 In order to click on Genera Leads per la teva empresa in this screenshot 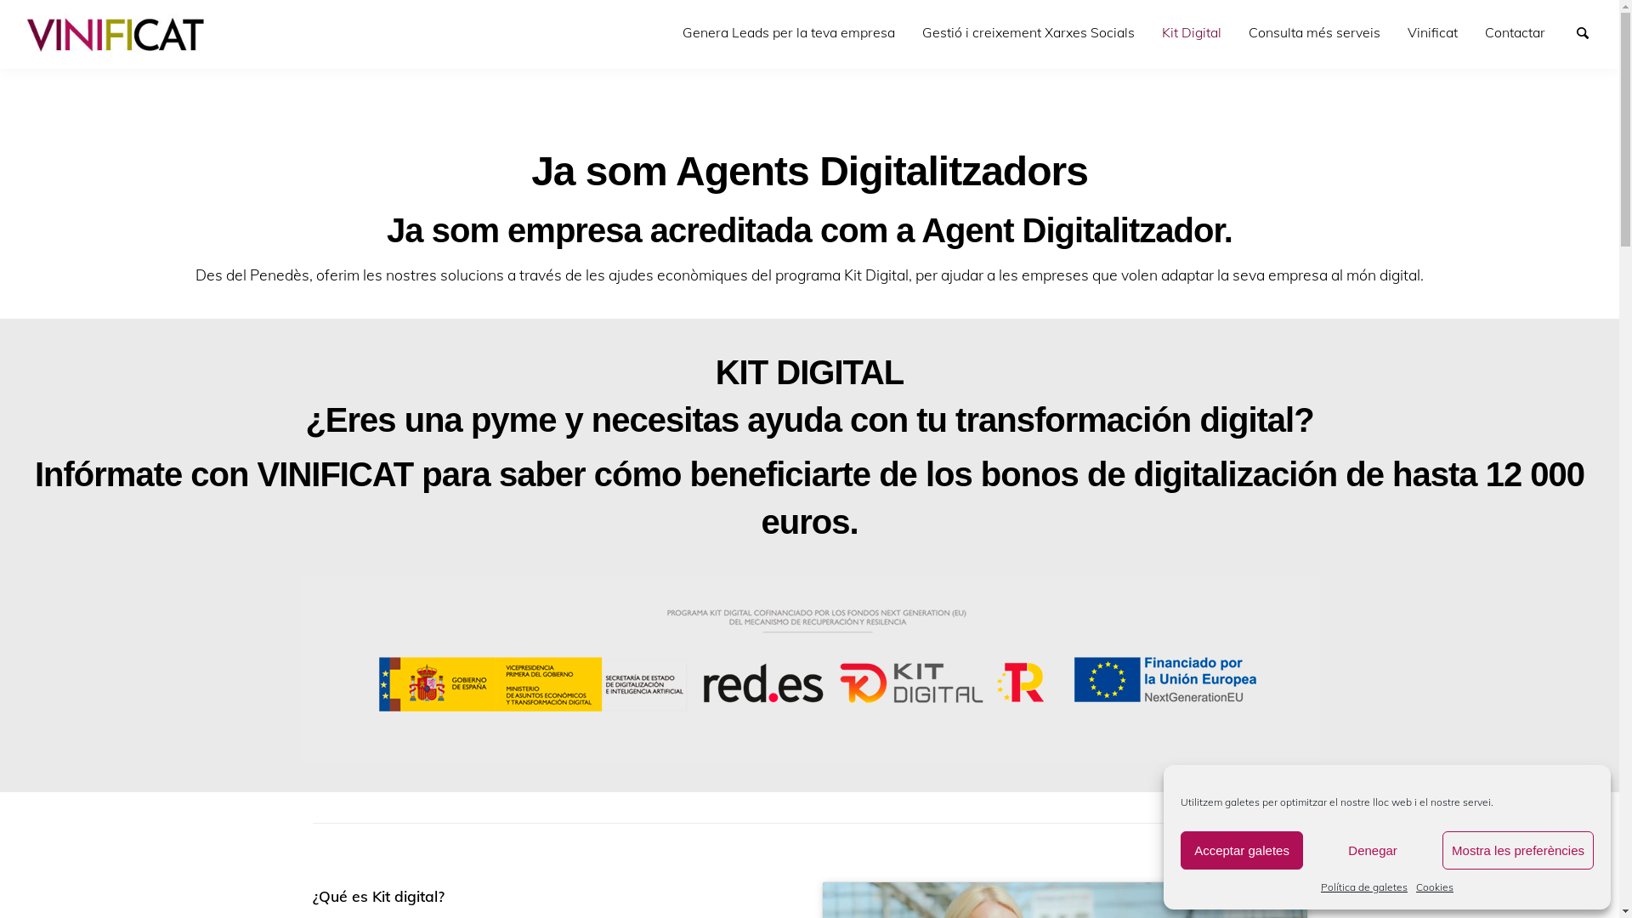, I will do `click(789, 32)`.